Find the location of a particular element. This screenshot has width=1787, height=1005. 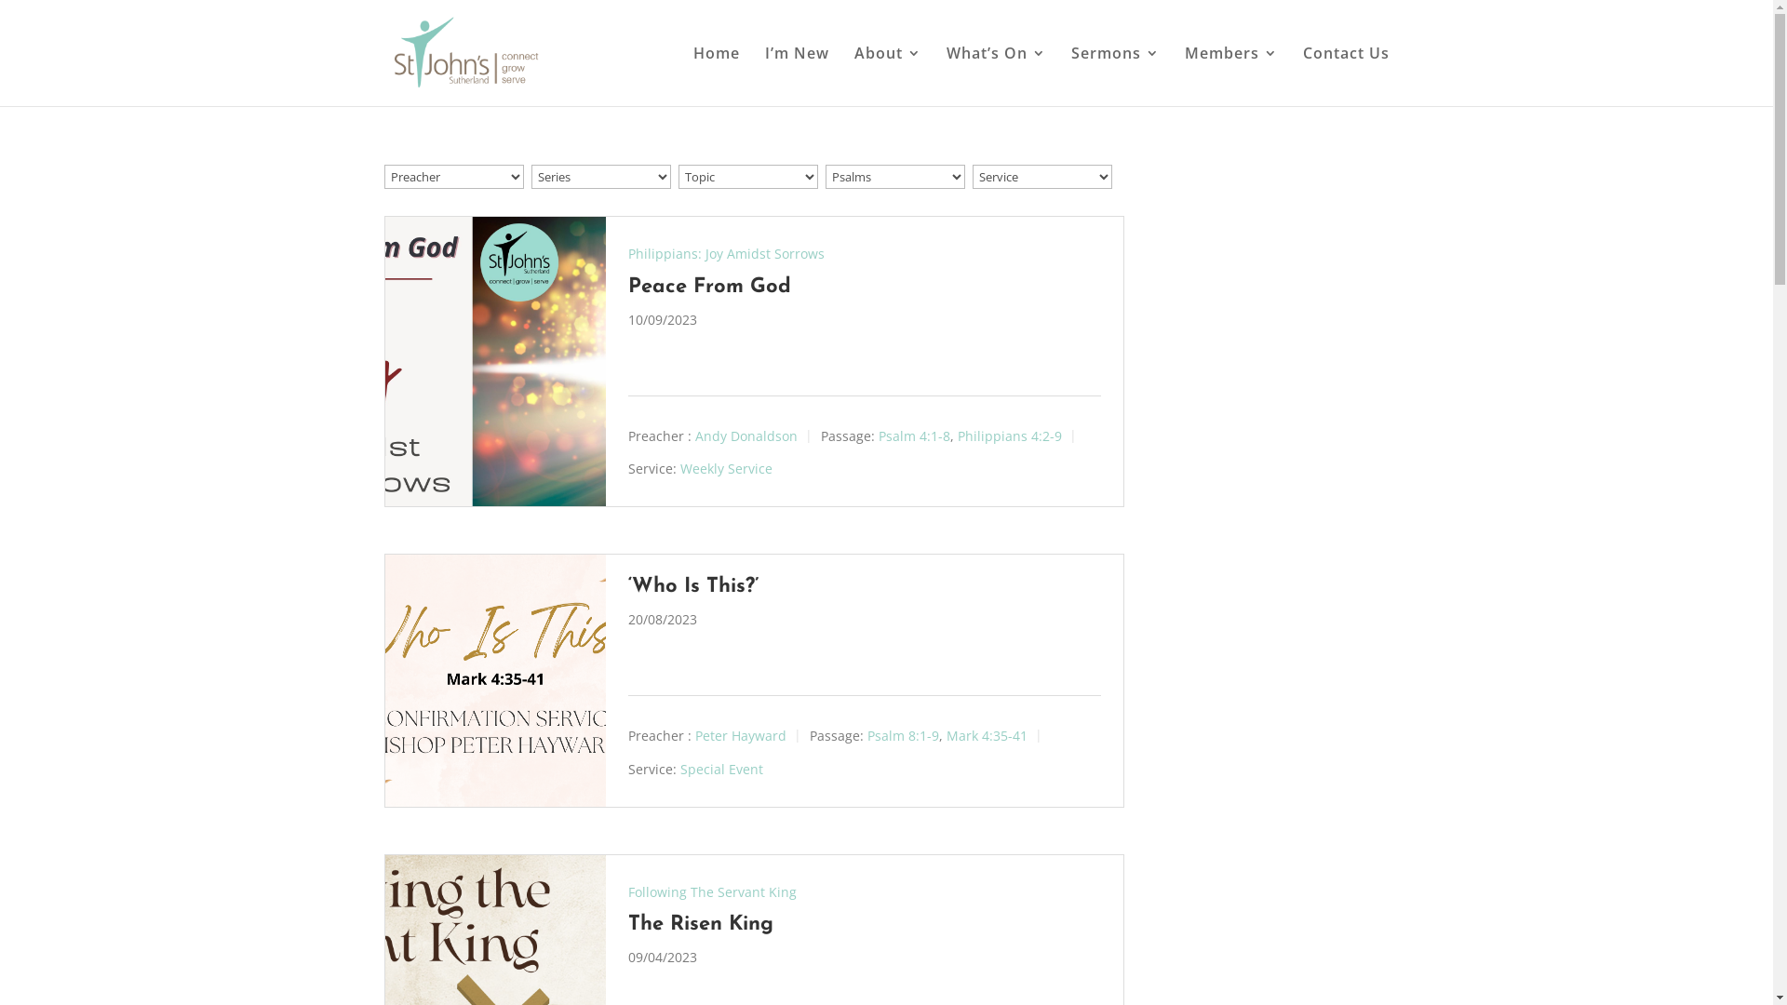

Peace From God is located at coordinates (709, 287).